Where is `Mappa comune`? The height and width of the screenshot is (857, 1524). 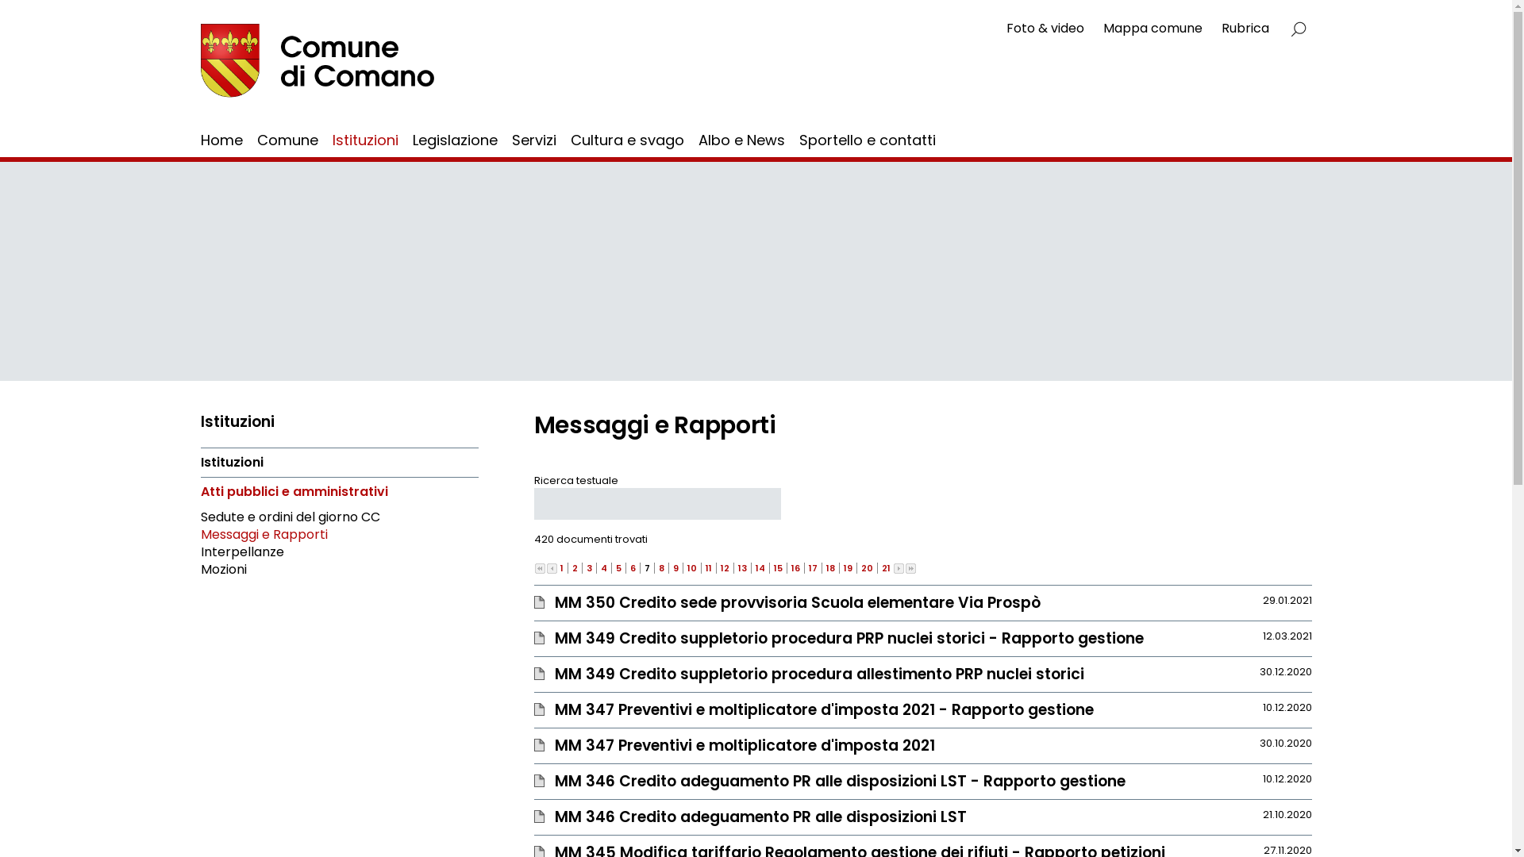 Mappa comune is located at coordinates (1153, 29).